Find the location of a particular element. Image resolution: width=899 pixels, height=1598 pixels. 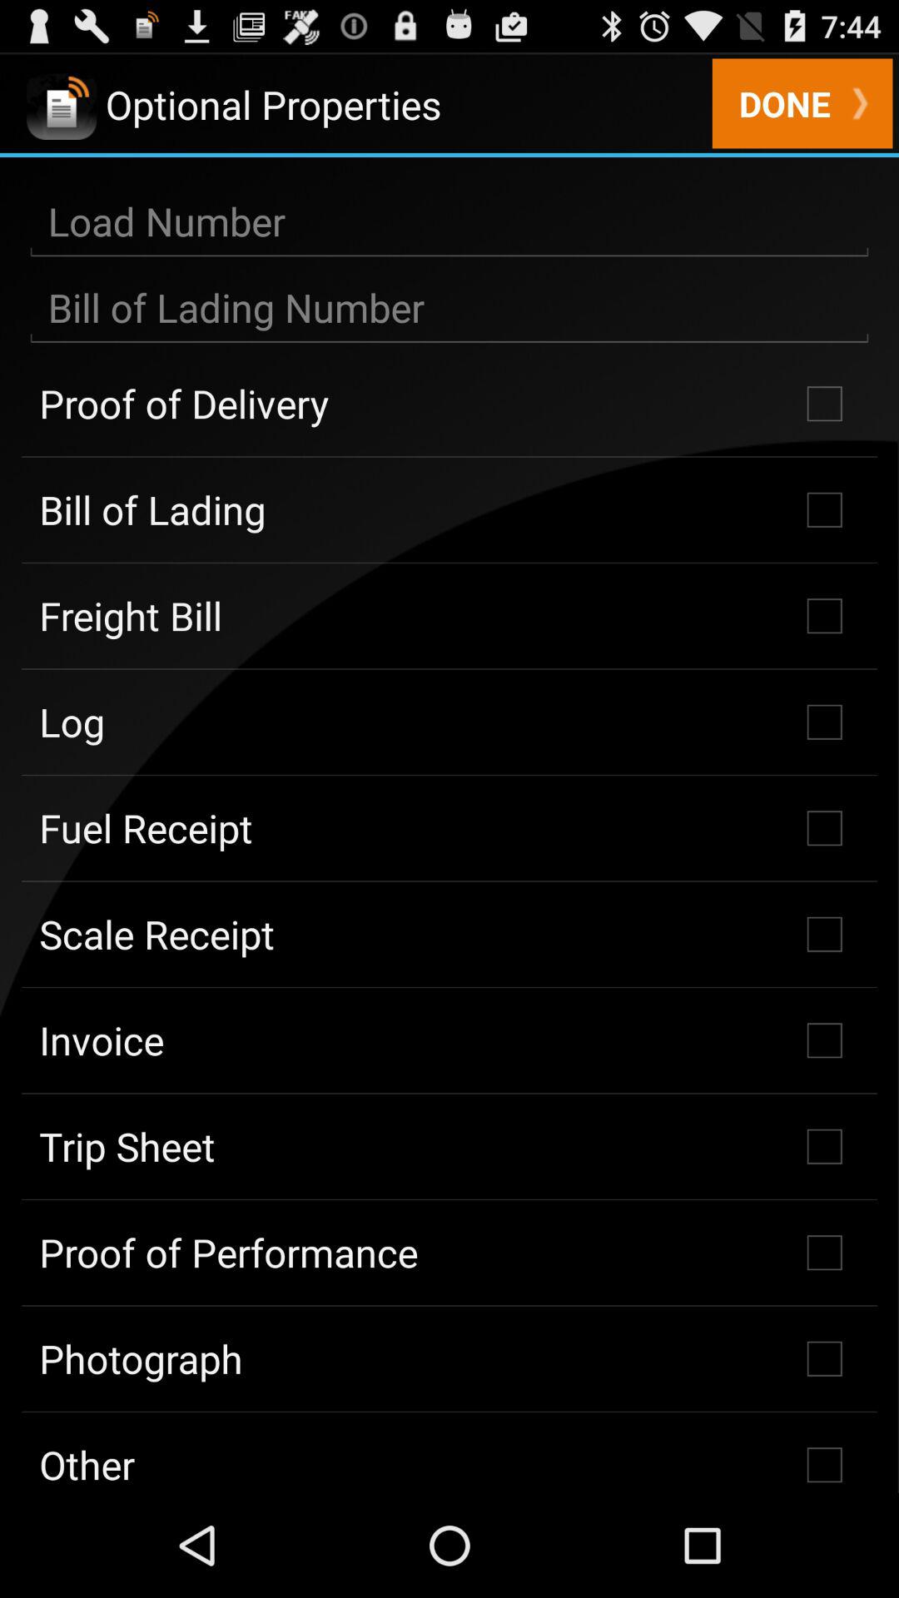

swipe to other checkbox is located at coordinates (449, 1452).